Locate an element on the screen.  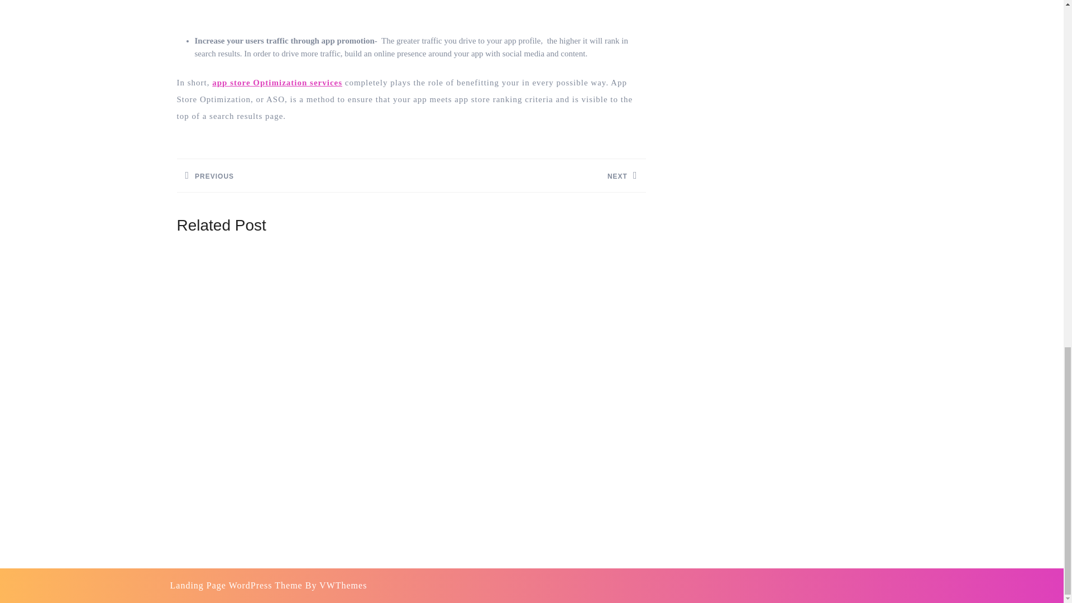
Landing Page WordPress Theme is located at coordinates (236, 585).